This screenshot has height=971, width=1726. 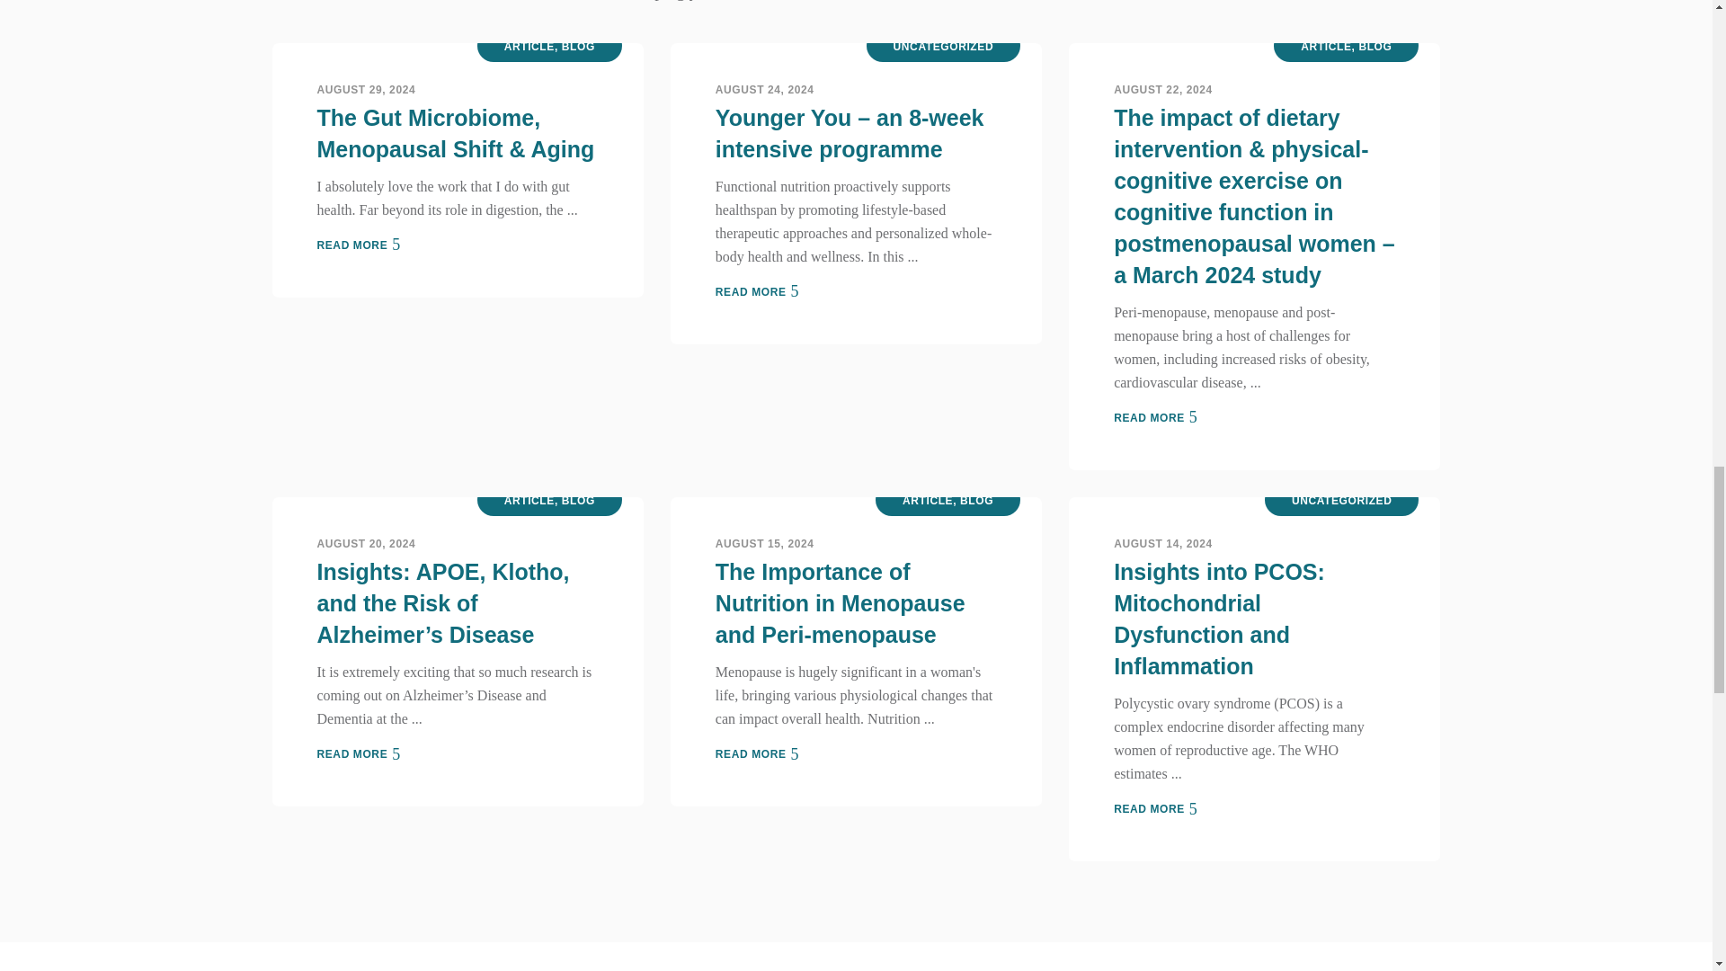 What do you see at coordinates (358, 245) in the screenshot?
I see `READ MORE` at bounding box center [358, 245].